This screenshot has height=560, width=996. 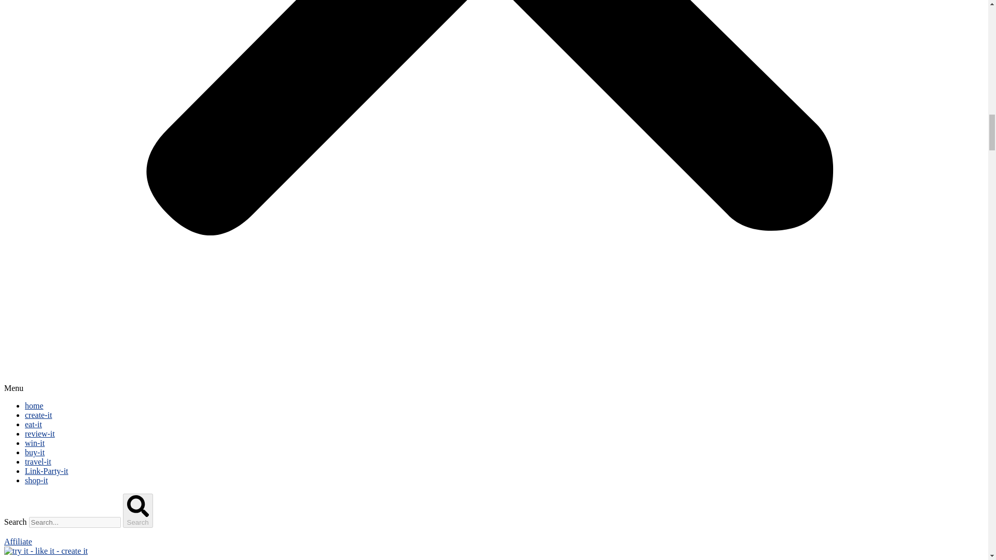 What do you see at coordinates (36, 480) in the screenshot?
I see `shop-it` at bounding box center [36, 480].